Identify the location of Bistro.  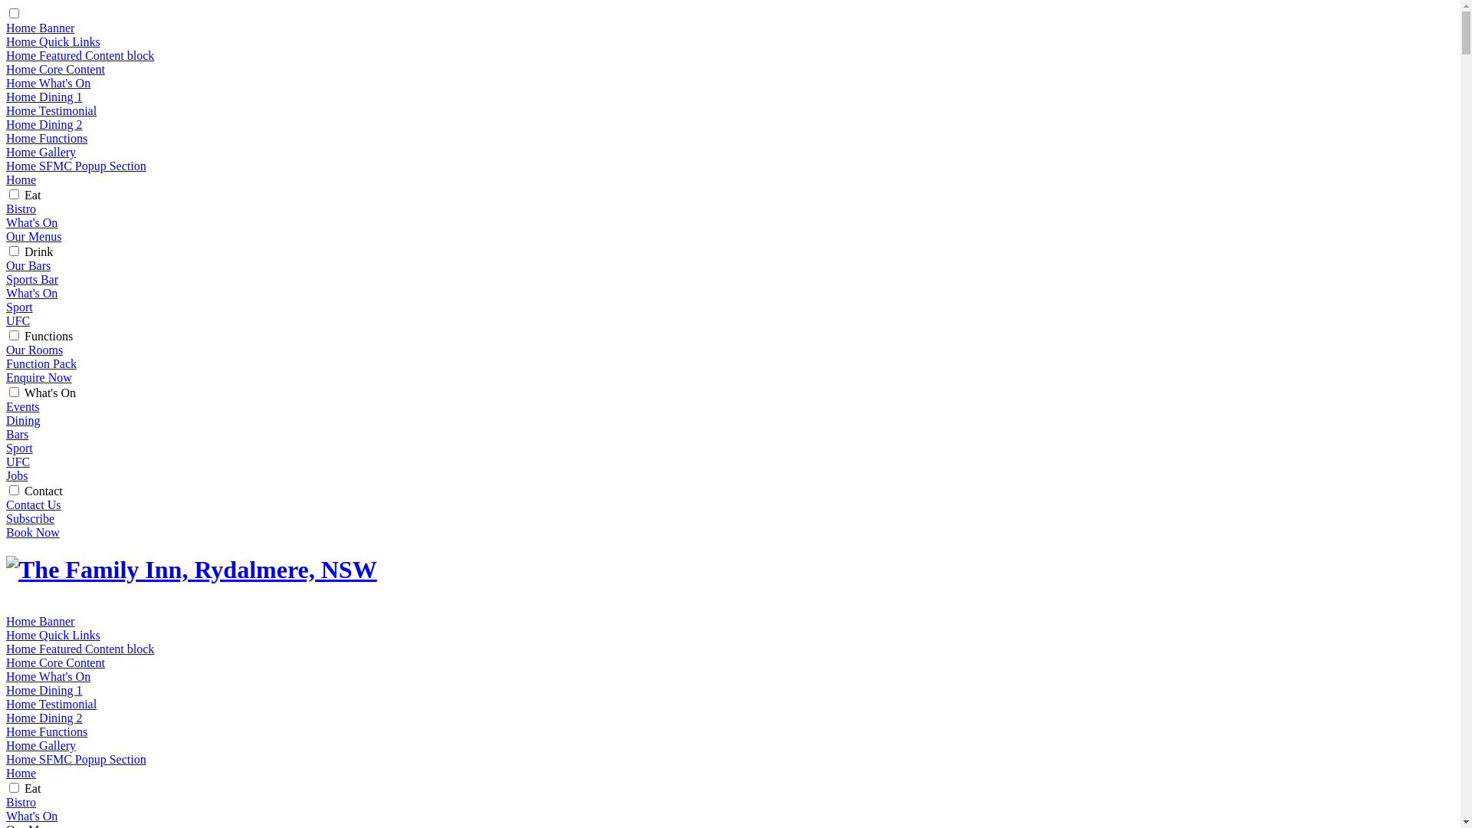
(21, 209).